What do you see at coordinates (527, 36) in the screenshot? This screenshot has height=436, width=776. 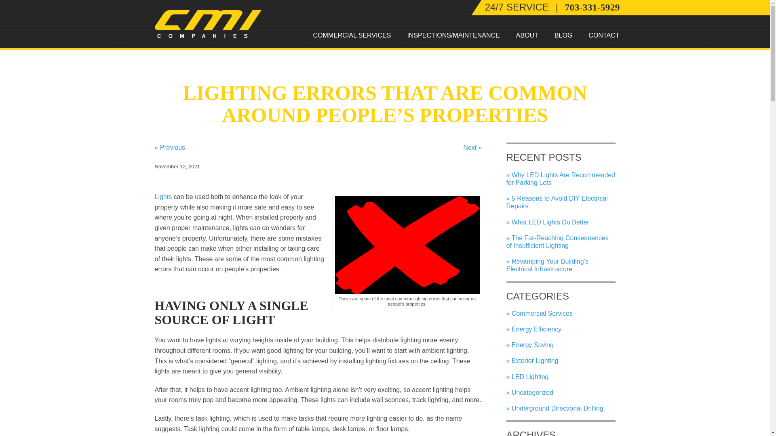 I see `ABOUT` at bounding box center [527, 36].